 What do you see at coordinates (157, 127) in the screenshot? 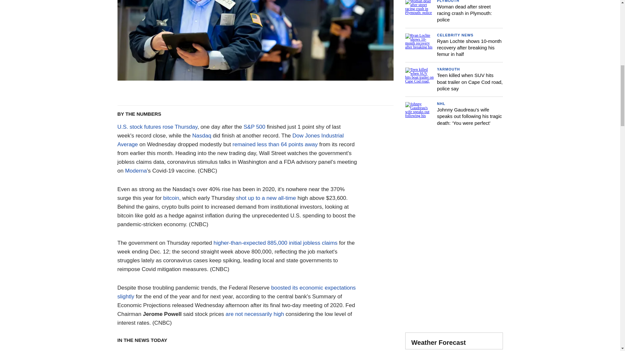
I see `U.S. stock futures rose Thursday` at bounding box center [157, 127].